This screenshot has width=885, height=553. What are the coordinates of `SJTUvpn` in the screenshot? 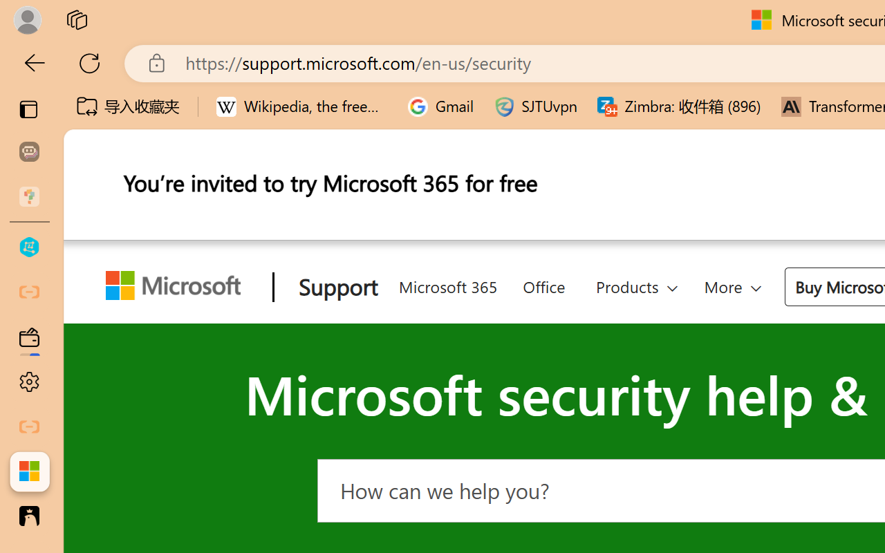 It's located at (535, 106).